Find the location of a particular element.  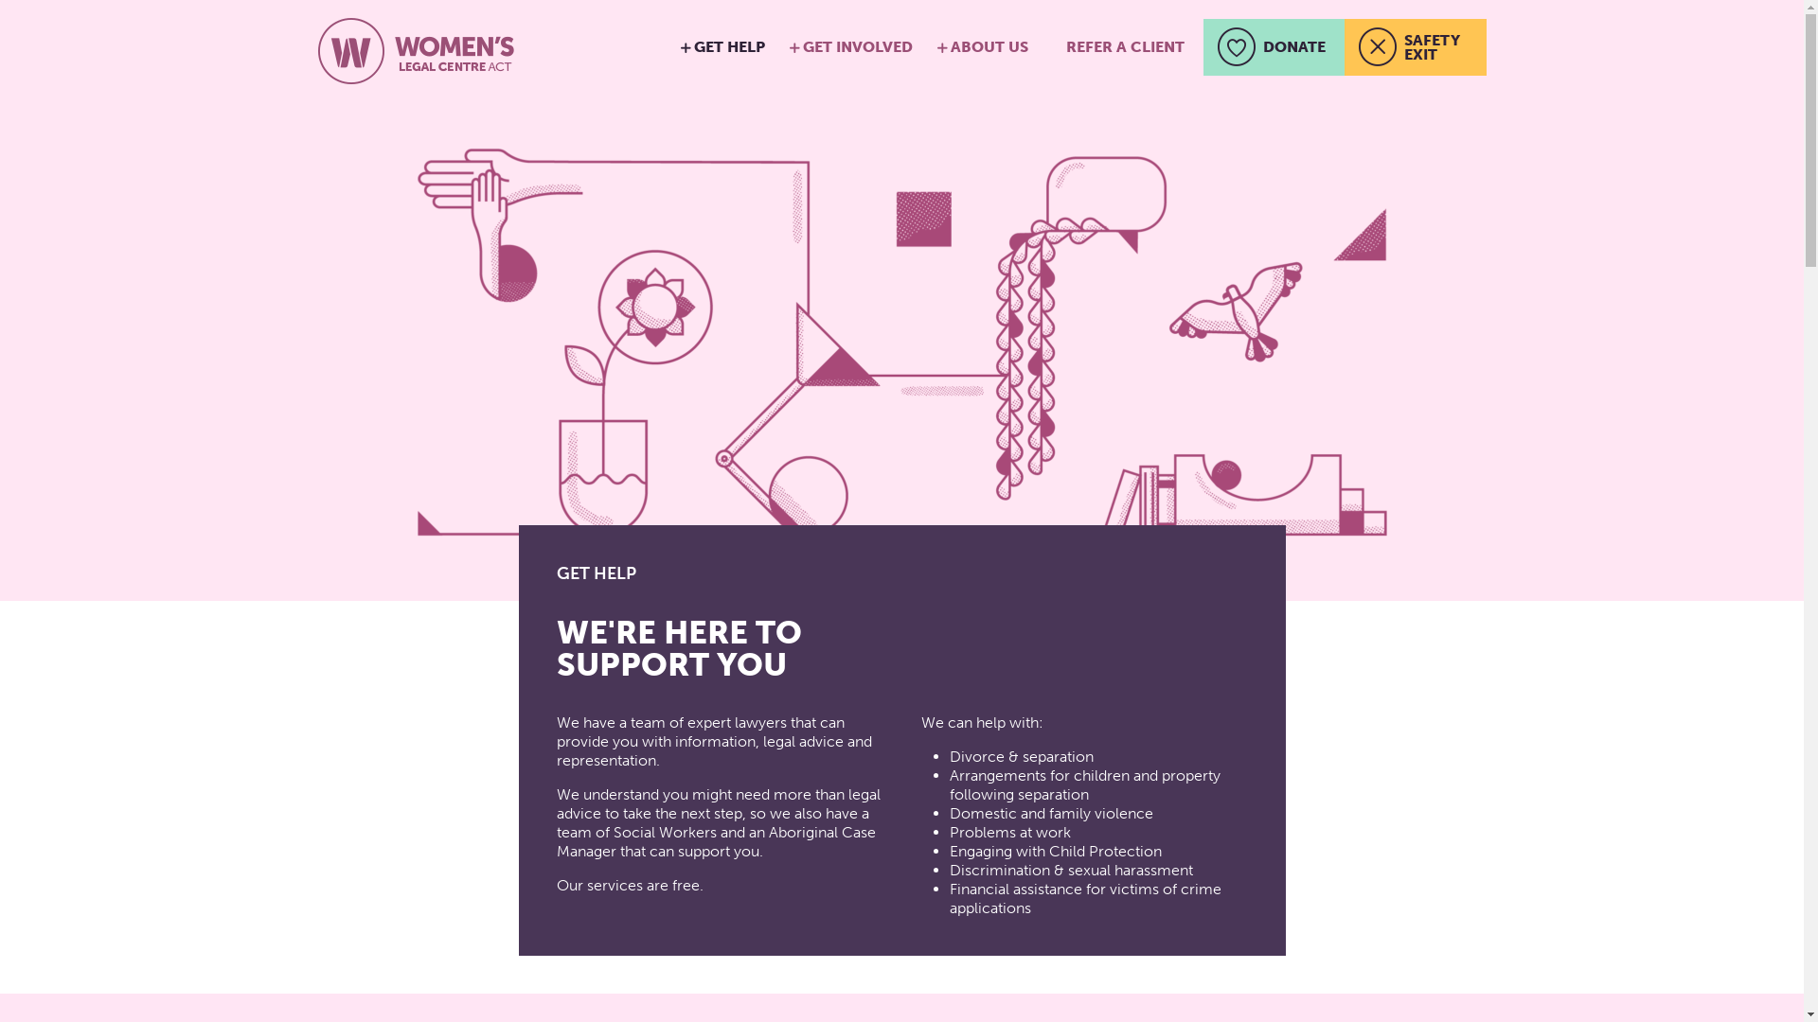

ABOUT US is located at coordinates (989, 47).